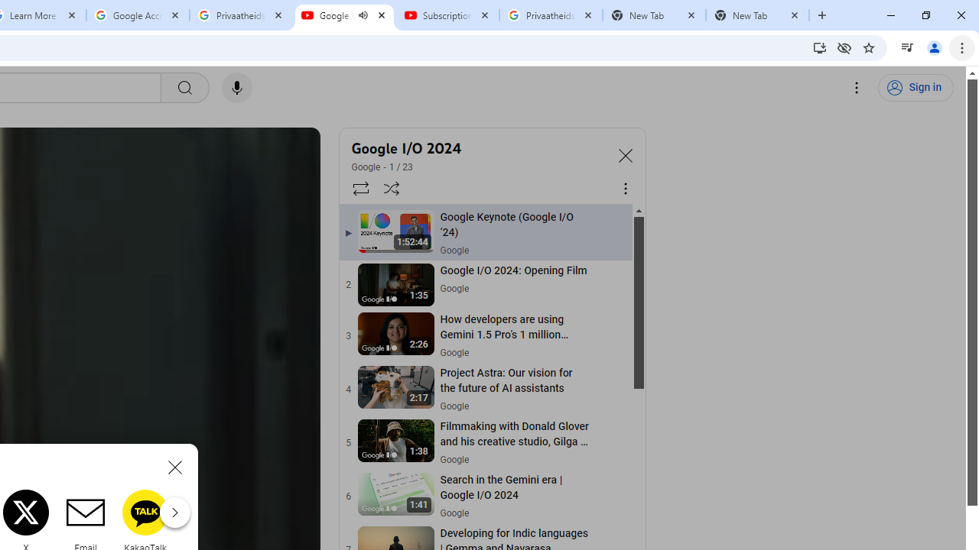 This screenshot has width=979, height=550. What do you see at coordinates (138, 15) in the screenshot?
I see `Google Account` at bounding box center [138, 15].